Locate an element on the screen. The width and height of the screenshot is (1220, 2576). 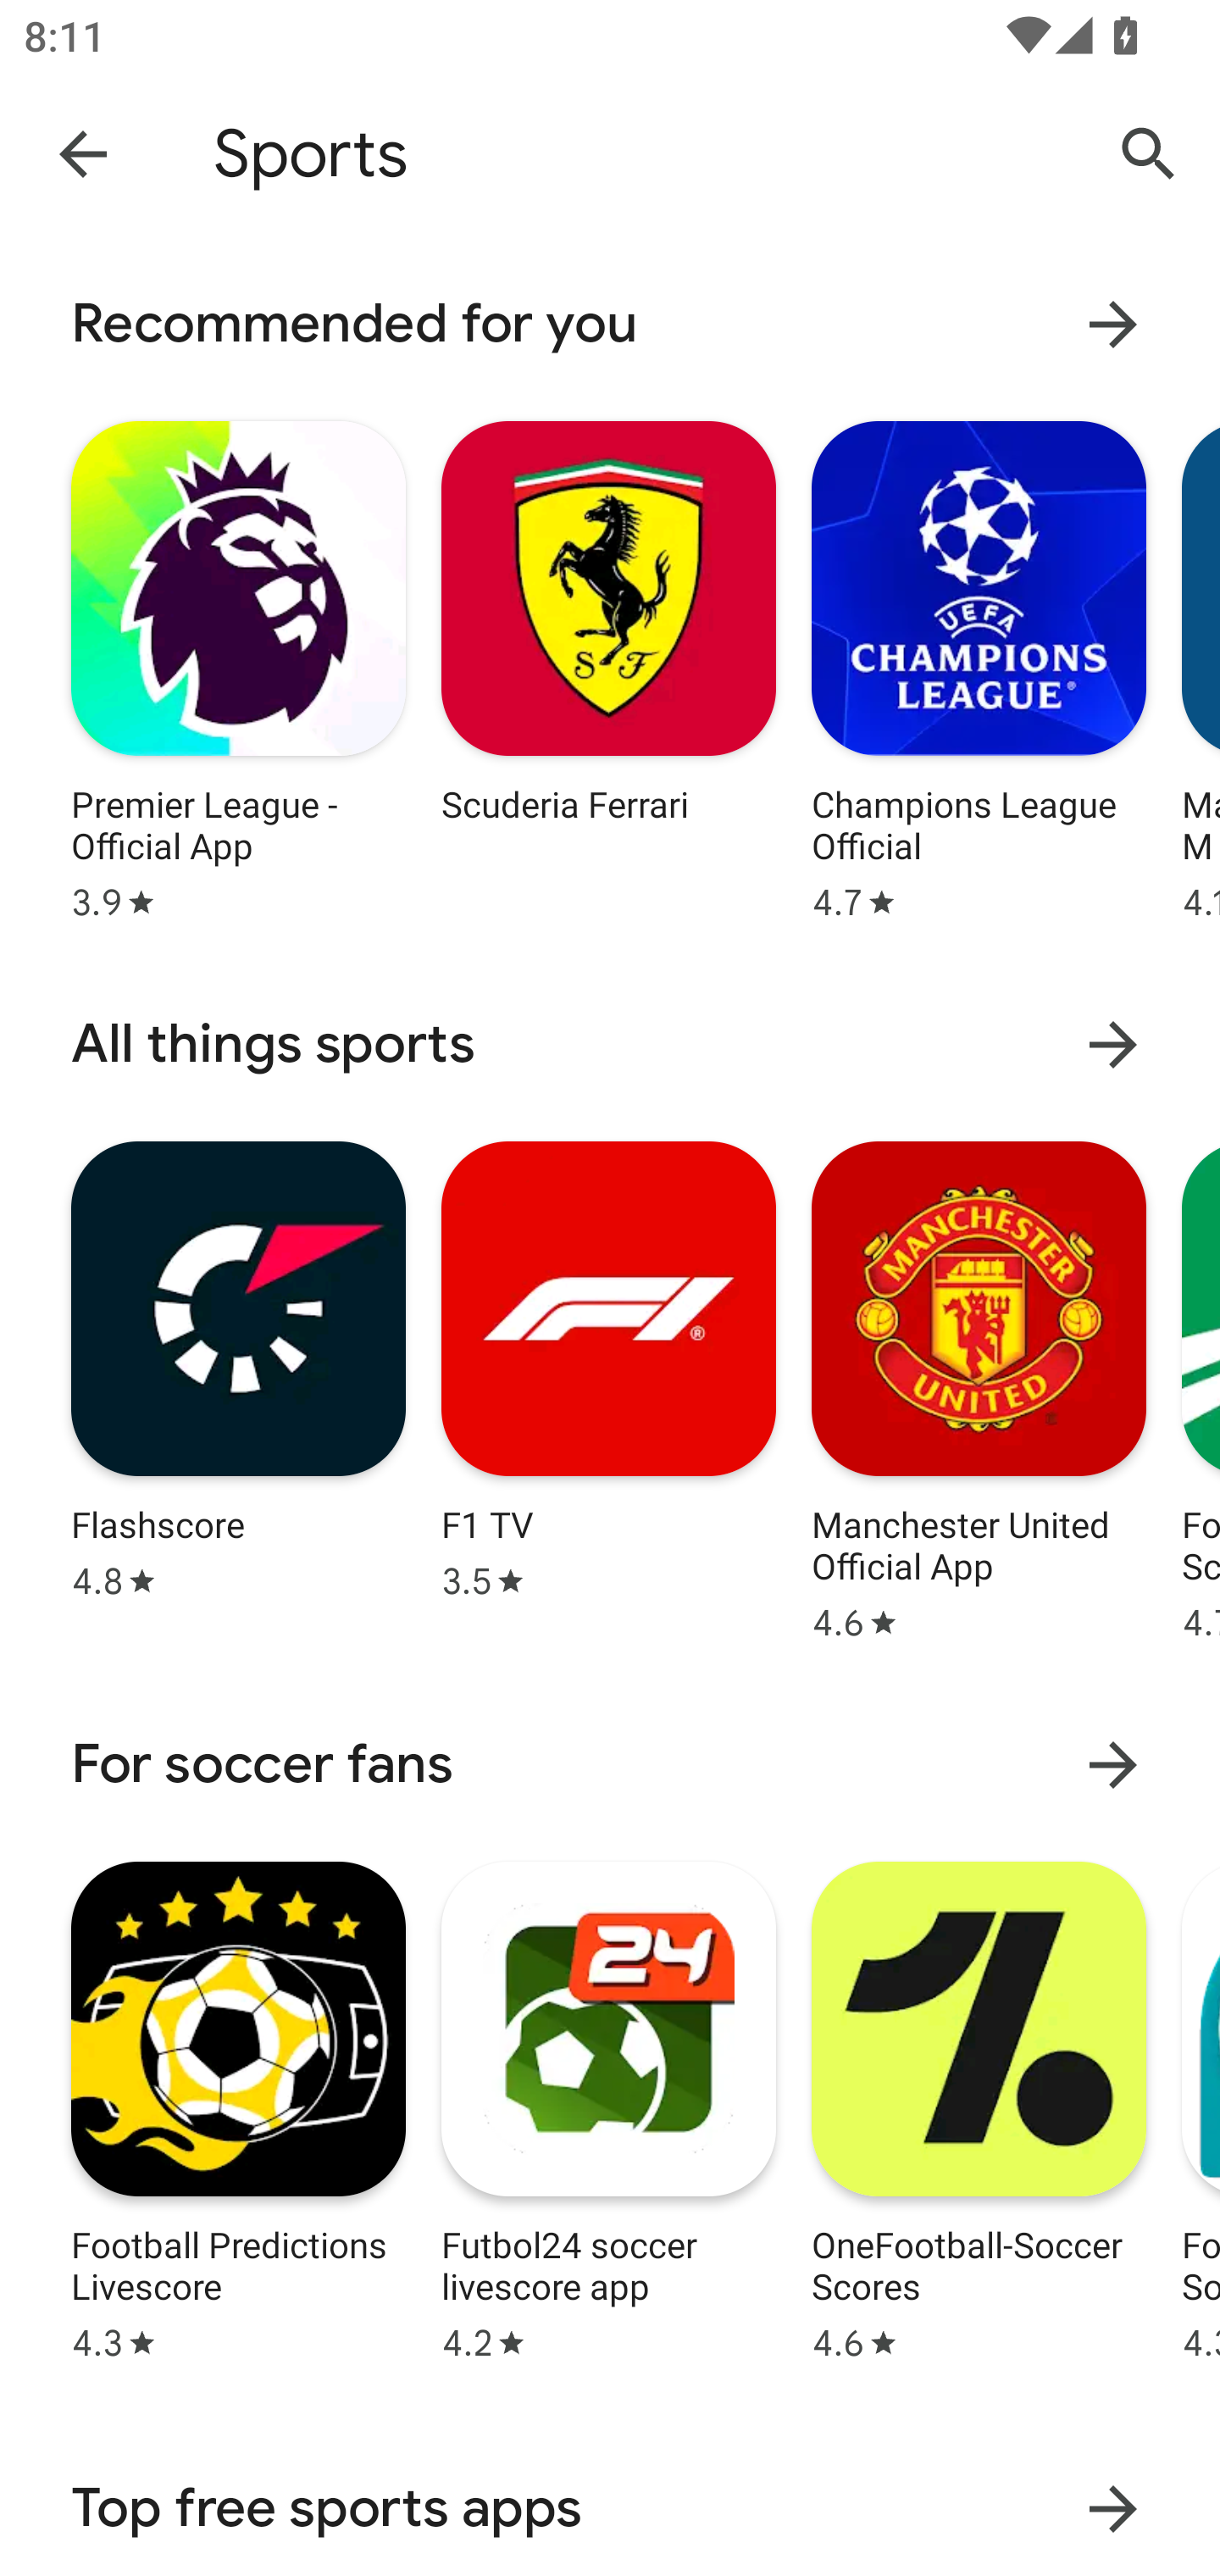
More results for For soccer fans is located at coordinates (1113, 1764).